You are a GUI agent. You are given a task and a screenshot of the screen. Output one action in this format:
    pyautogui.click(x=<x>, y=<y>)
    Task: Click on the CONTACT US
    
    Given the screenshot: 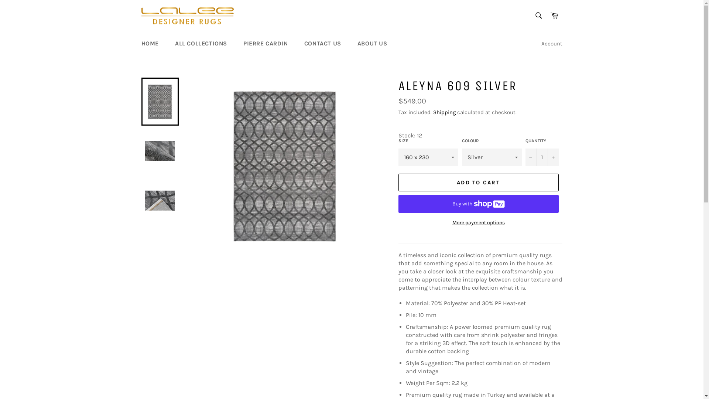 What is the action you would take?
    pyautogui.click(x=323, y=44)
    